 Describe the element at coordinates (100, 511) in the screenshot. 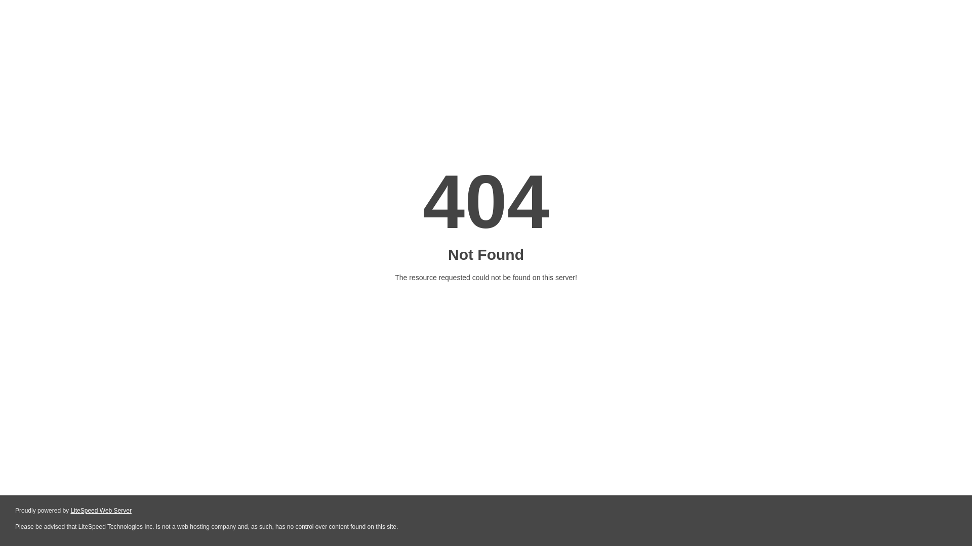

I see `LiteSpeed Web Server` at that location.